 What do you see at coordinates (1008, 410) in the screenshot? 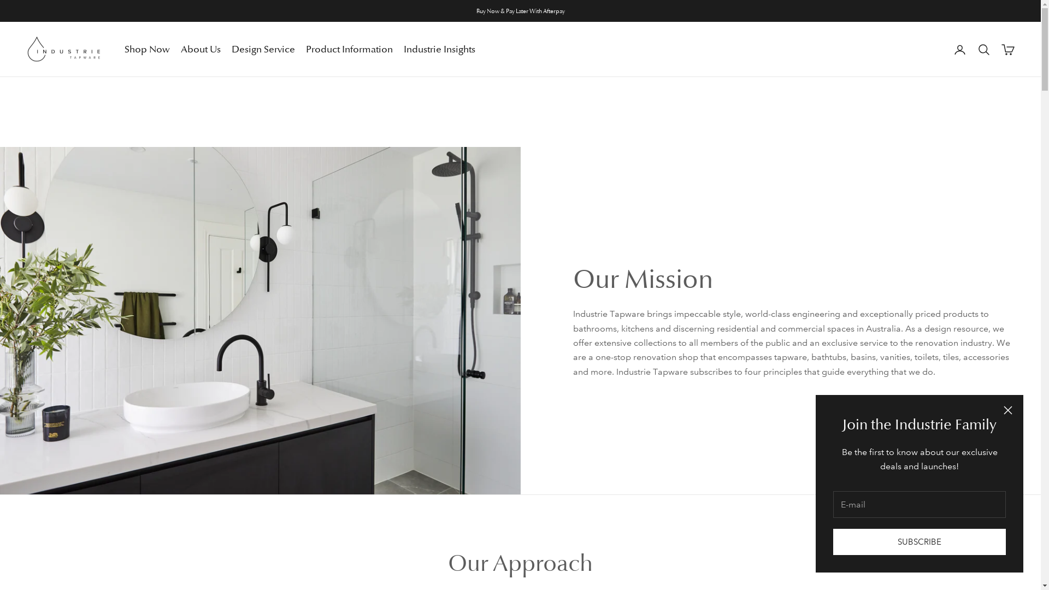
I see `Close` at bounding box center [1008, 410].